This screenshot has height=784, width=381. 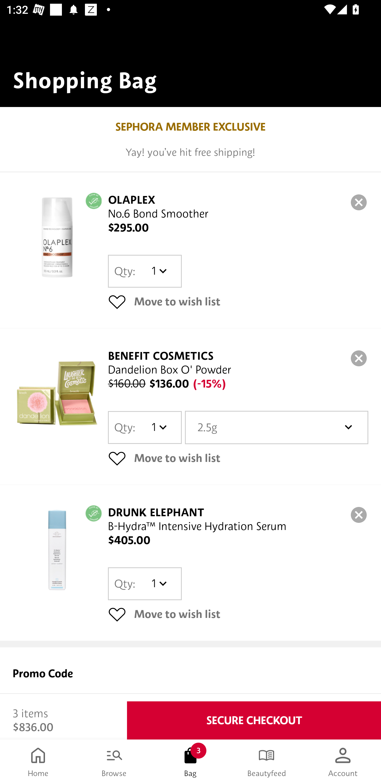 What do you see at coordinates (238, 614) in the screenshot?
I see `Move to wish list` at bounding box center [238, 614].